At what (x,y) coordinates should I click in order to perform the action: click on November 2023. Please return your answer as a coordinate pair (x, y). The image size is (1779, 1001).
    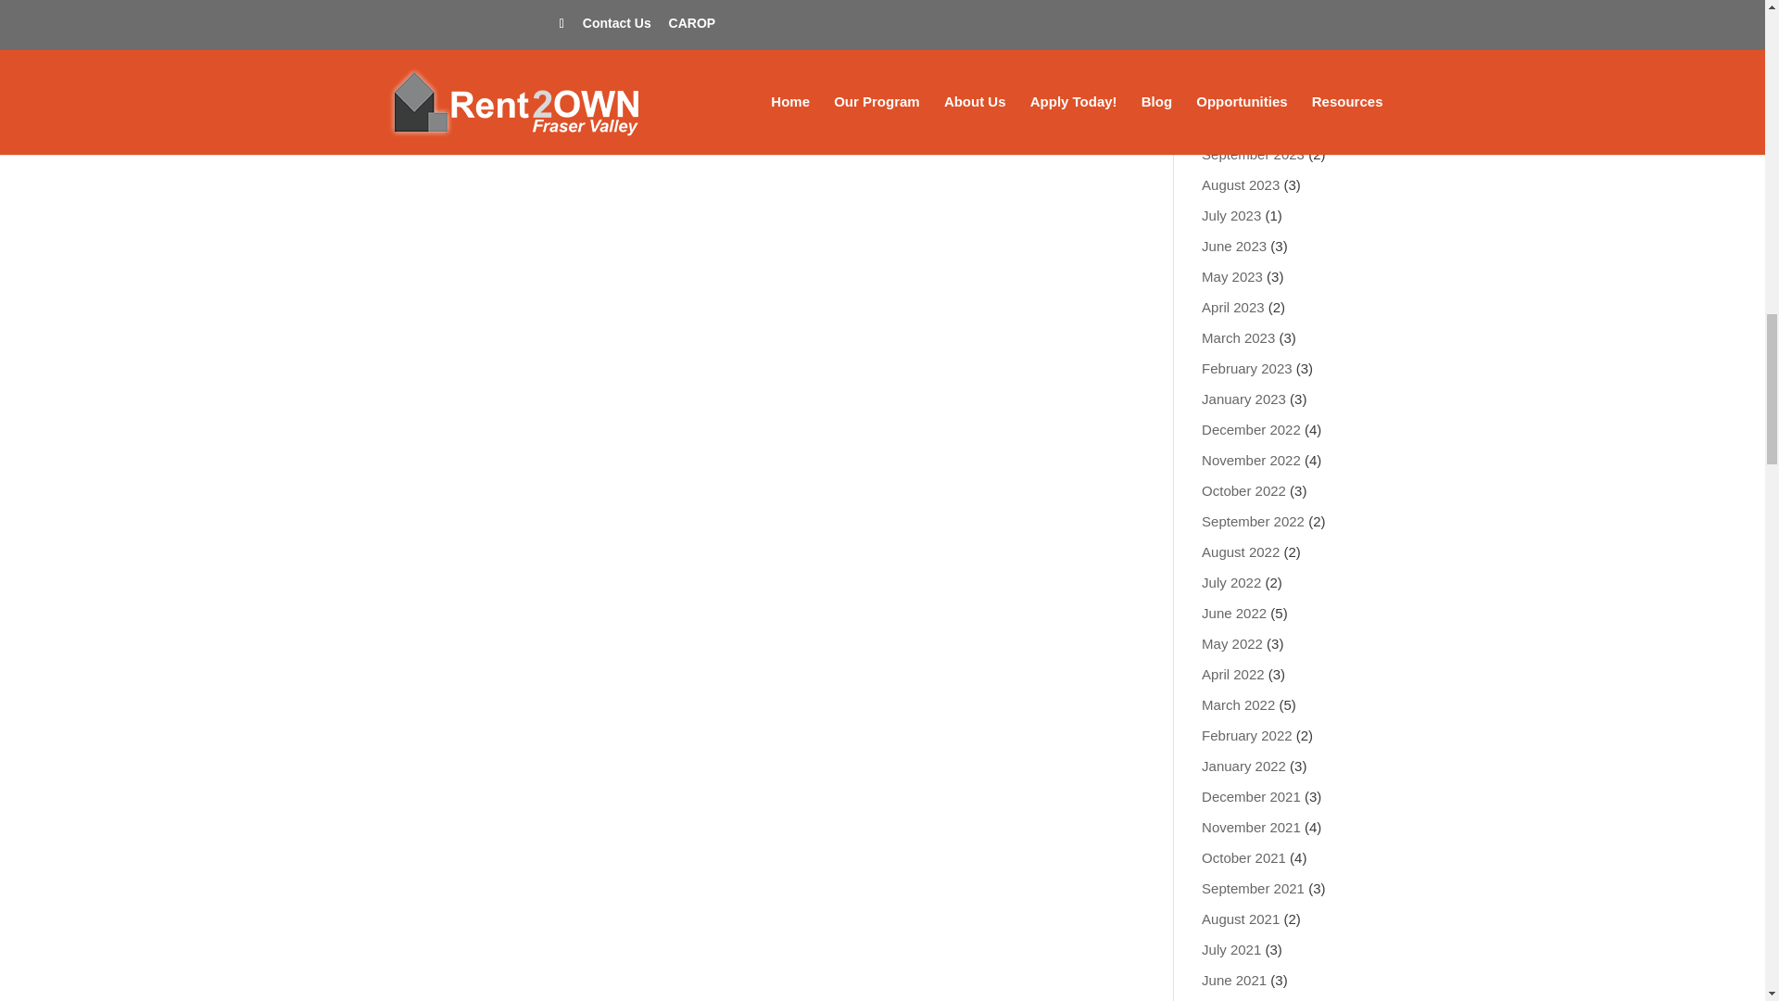
    Looking at the image, I should click on (1251, 93).